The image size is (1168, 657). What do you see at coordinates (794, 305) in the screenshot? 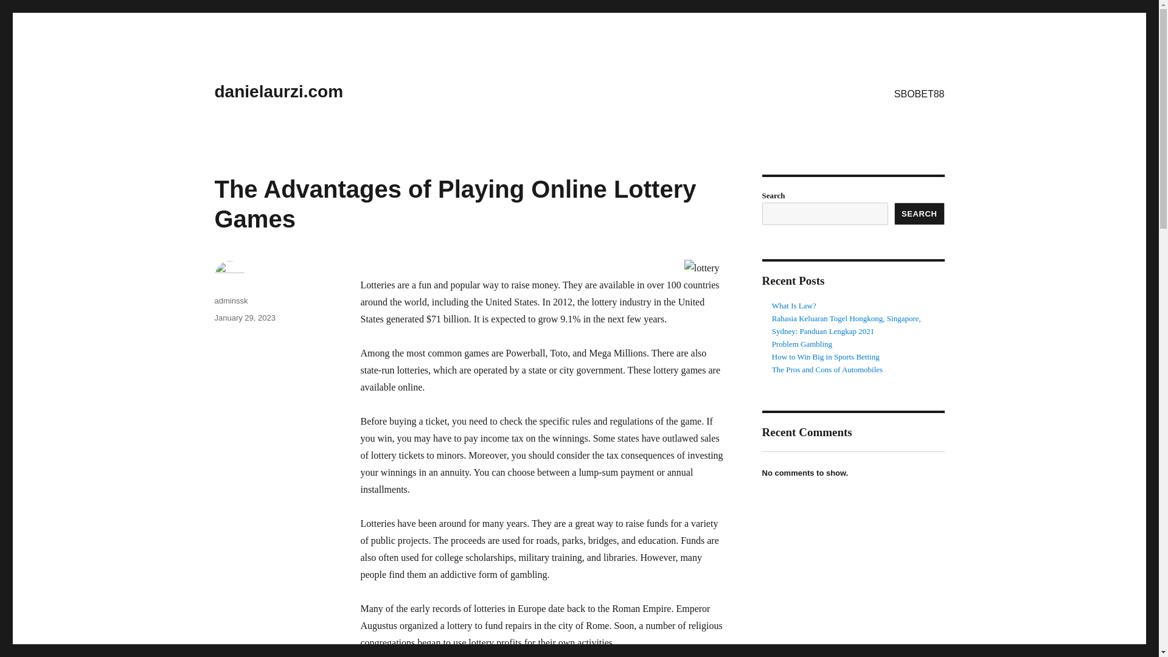
I see `What Is Law?` at bounding box center [794, 305].